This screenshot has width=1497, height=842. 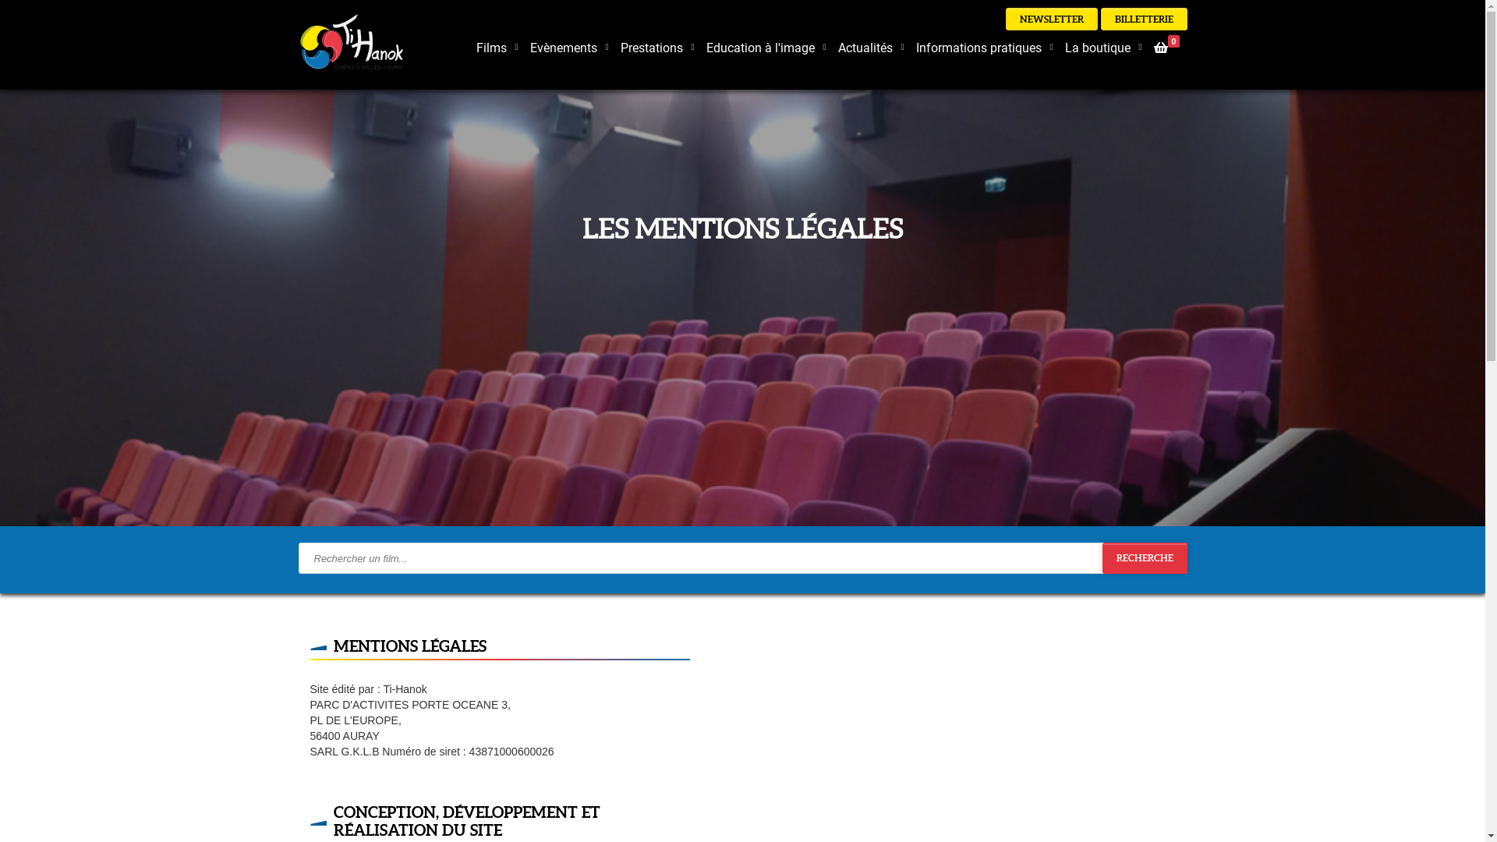 I want to click on Films, so click(x=491, y=48).